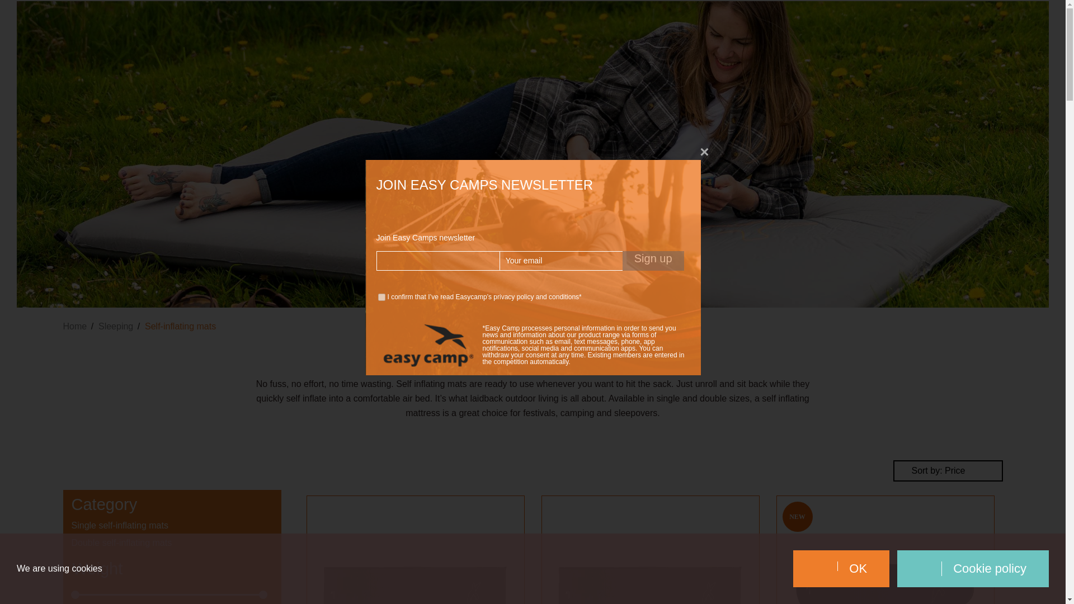 The height and width of the screenshot is (604, 1074). What do you see at coordinates (227, 17) in the screenshot?
I see `Tents` at bounding box center [227, 17].